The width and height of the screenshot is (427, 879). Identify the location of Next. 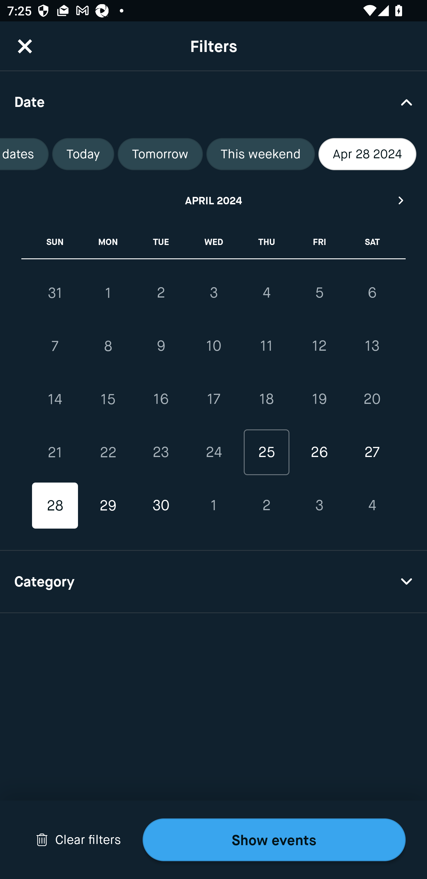
(401, 200).